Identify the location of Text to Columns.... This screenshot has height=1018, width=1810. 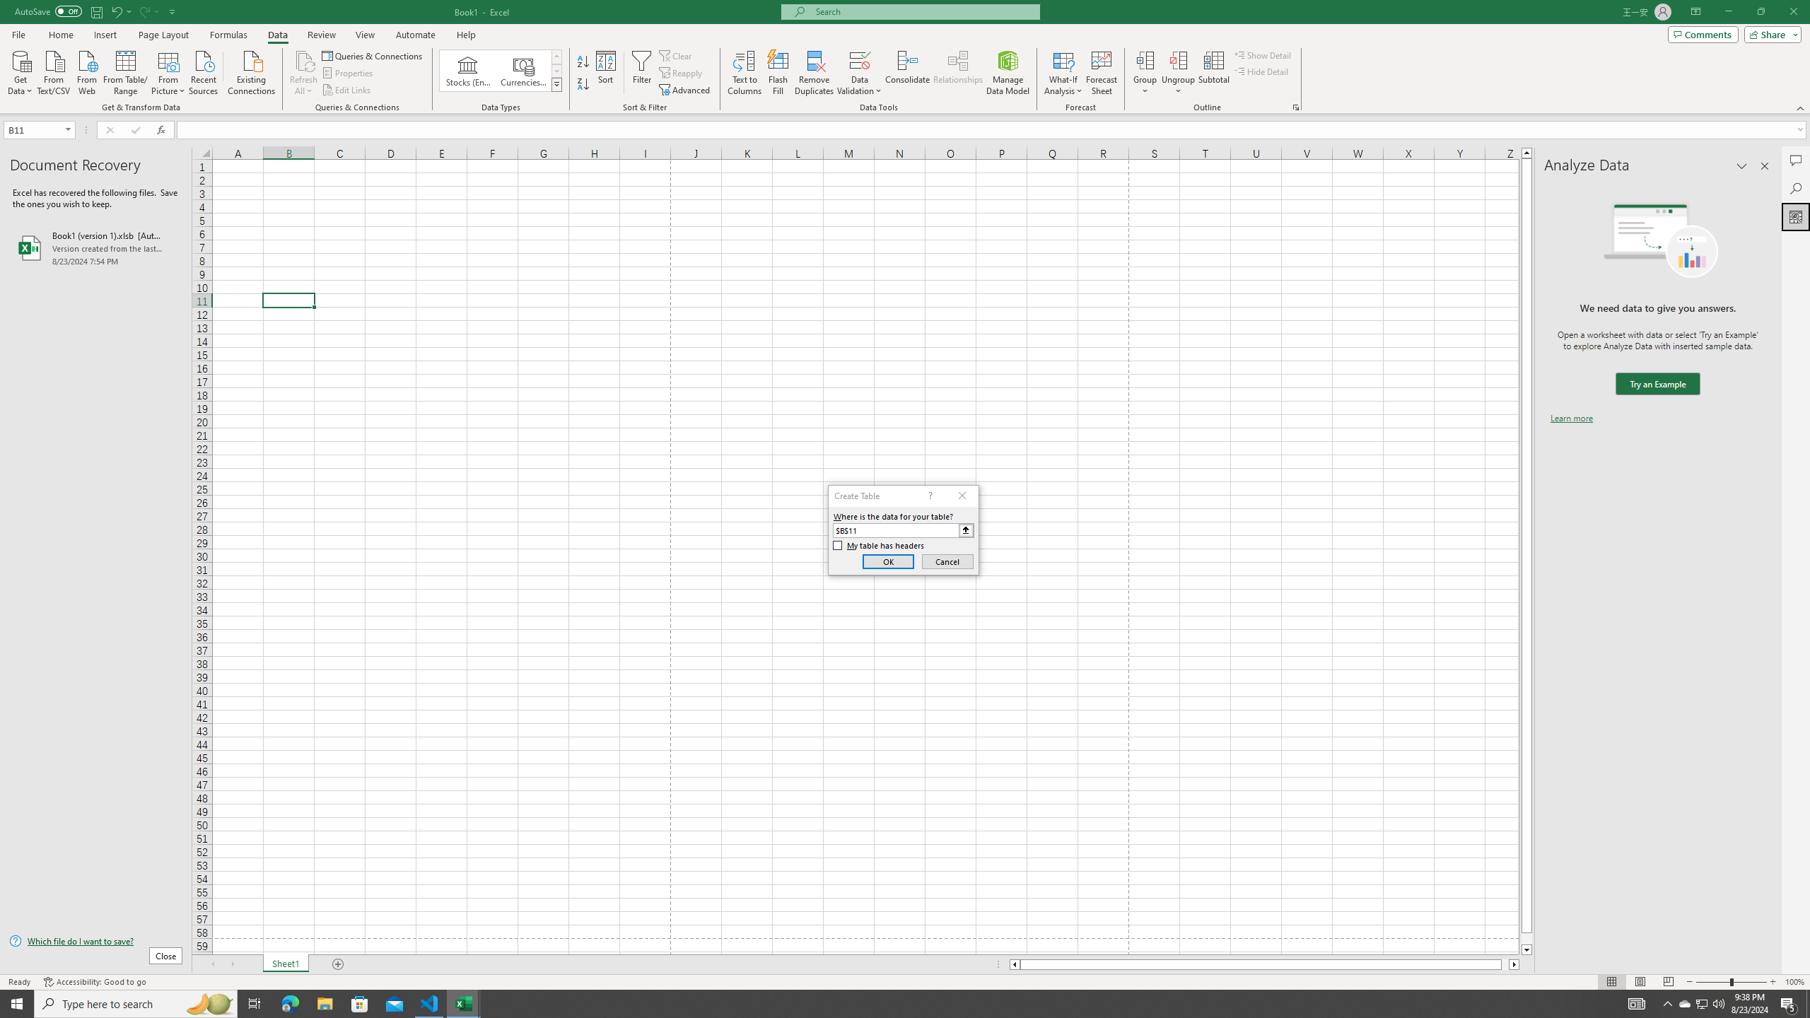
(745, 73).